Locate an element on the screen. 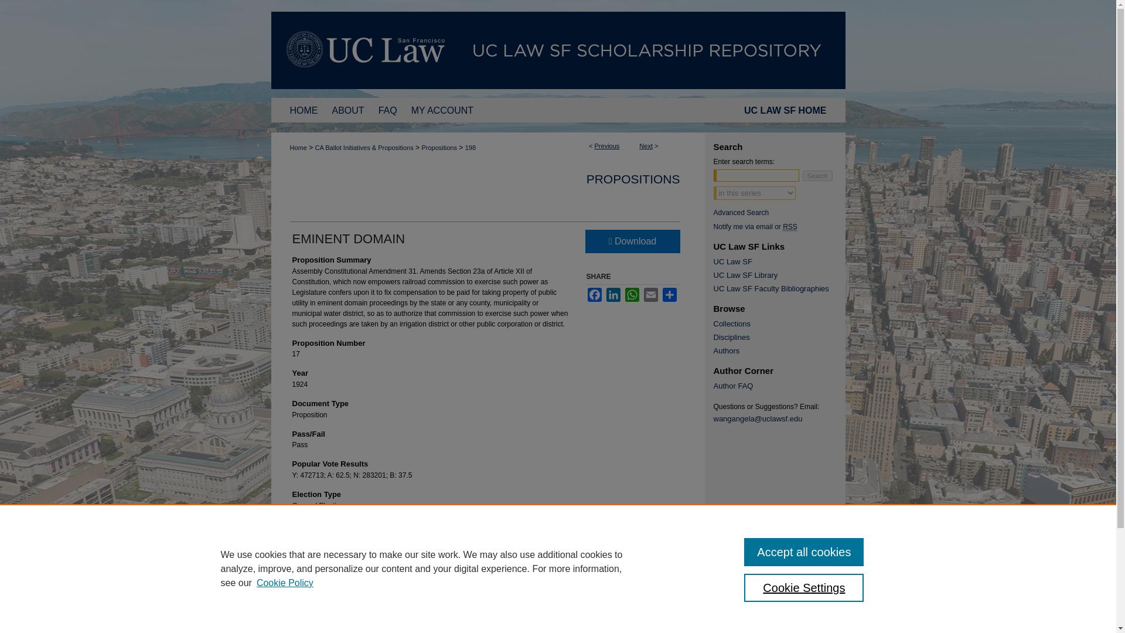 The image size is (1125, 633). Home is located at coordinates (304, 110).